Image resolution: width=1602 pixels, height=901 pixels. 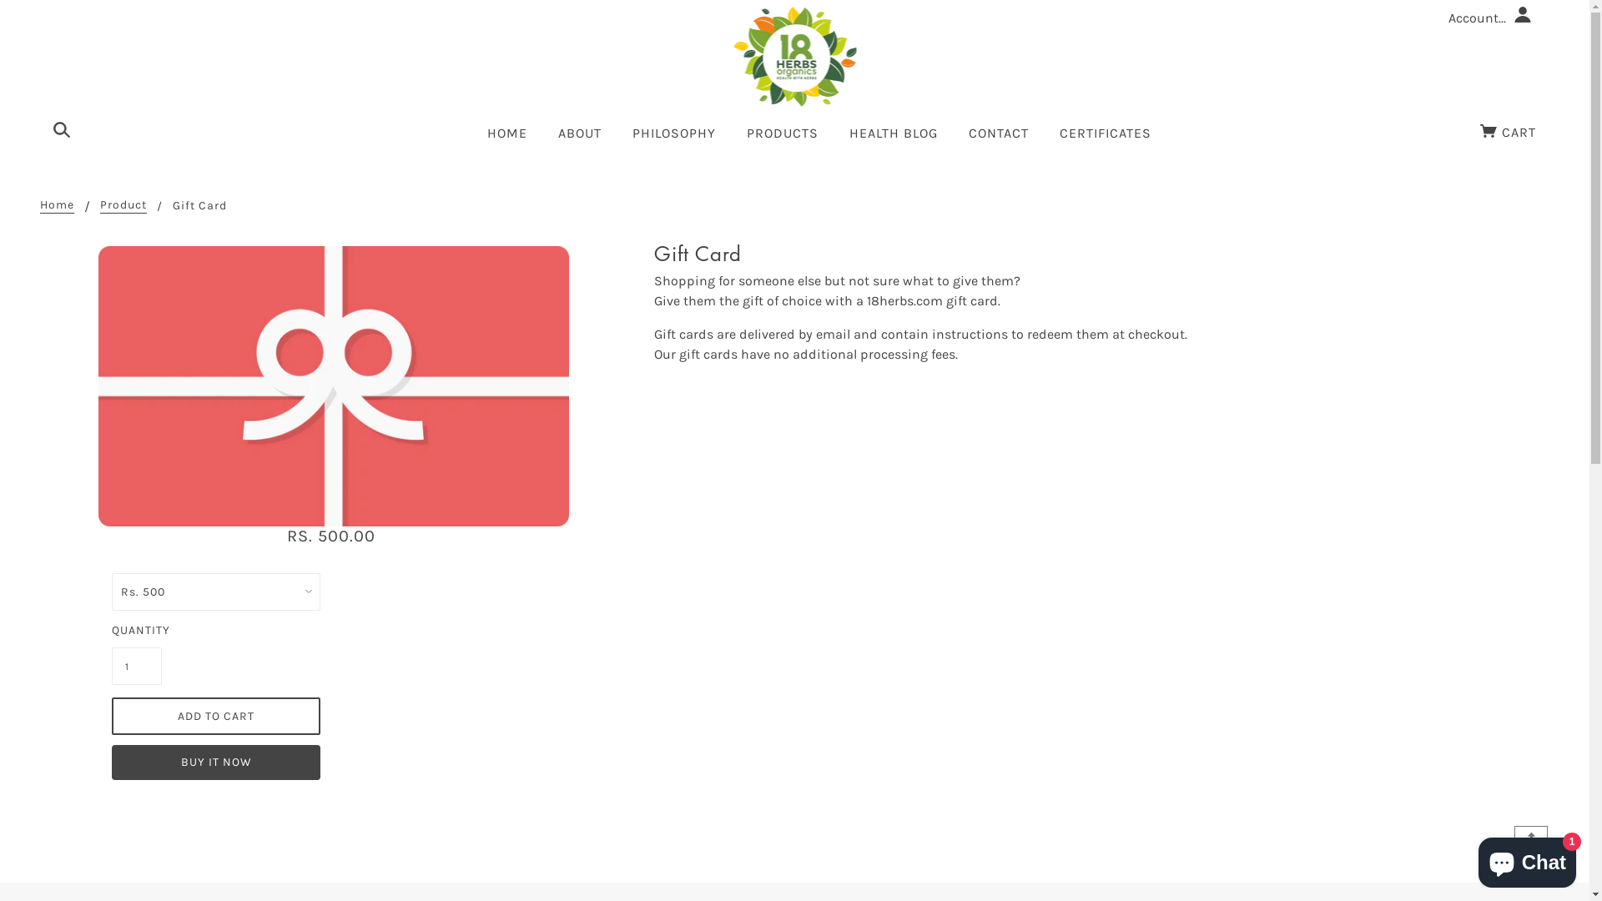 What do you see at coordinates (894, 140) in the screenshot?
I see `HEALTH BLOG` at bounding box center [894, 140].